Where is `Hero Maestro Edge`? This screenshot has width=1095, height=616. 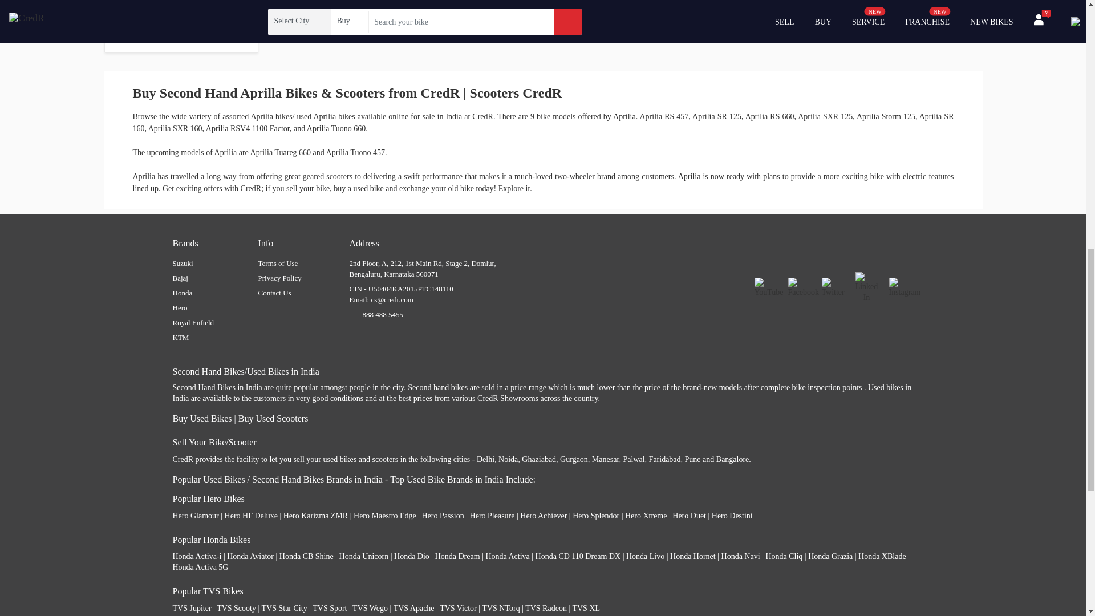
Hero Maestro Edge is located at coordinates (384, 516).